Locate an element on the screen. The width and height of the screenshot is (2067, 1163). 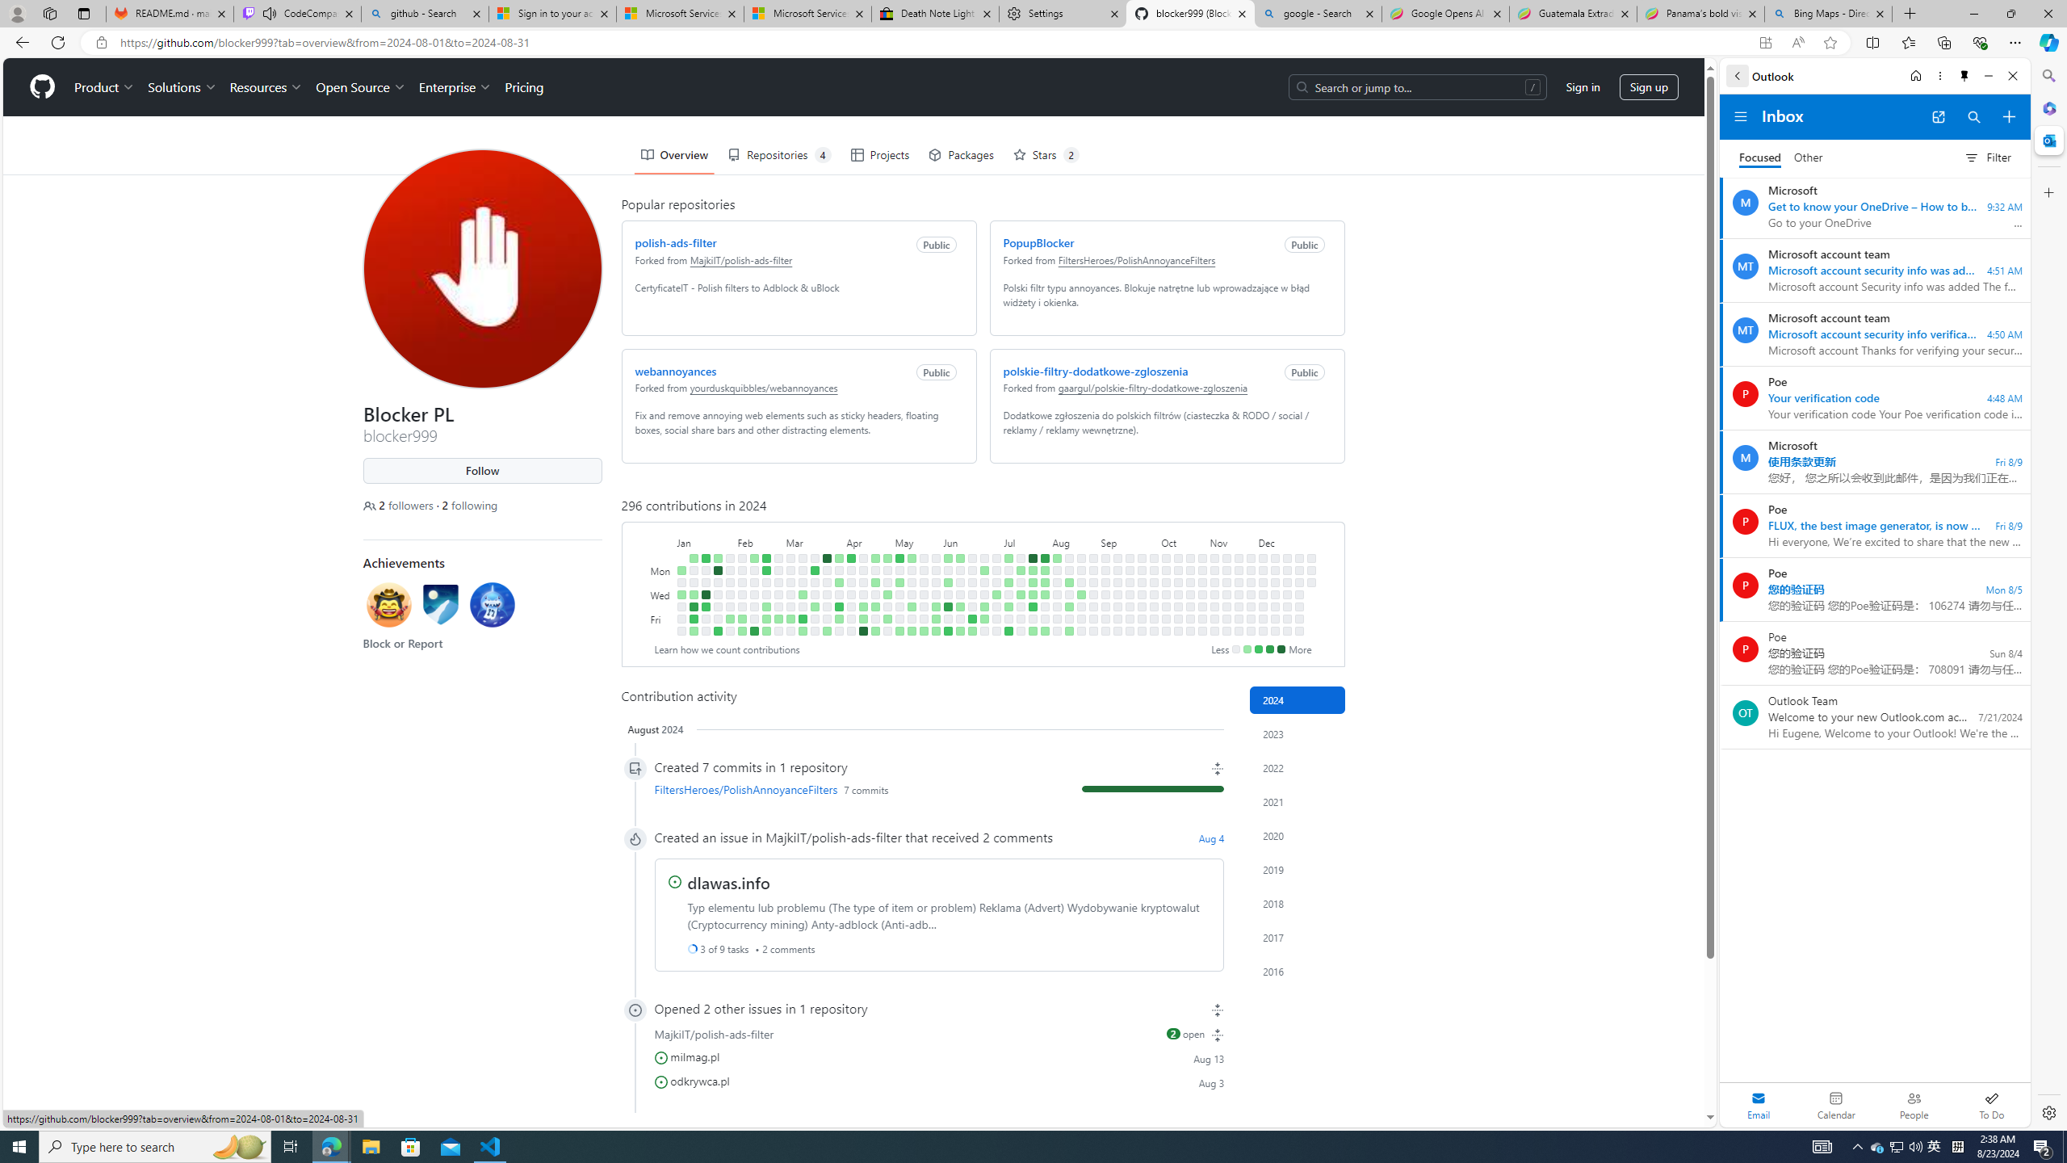
gaargul/polskie-filtry-dodatkowe-zgloszenia is located at coordinates (1153, 388).